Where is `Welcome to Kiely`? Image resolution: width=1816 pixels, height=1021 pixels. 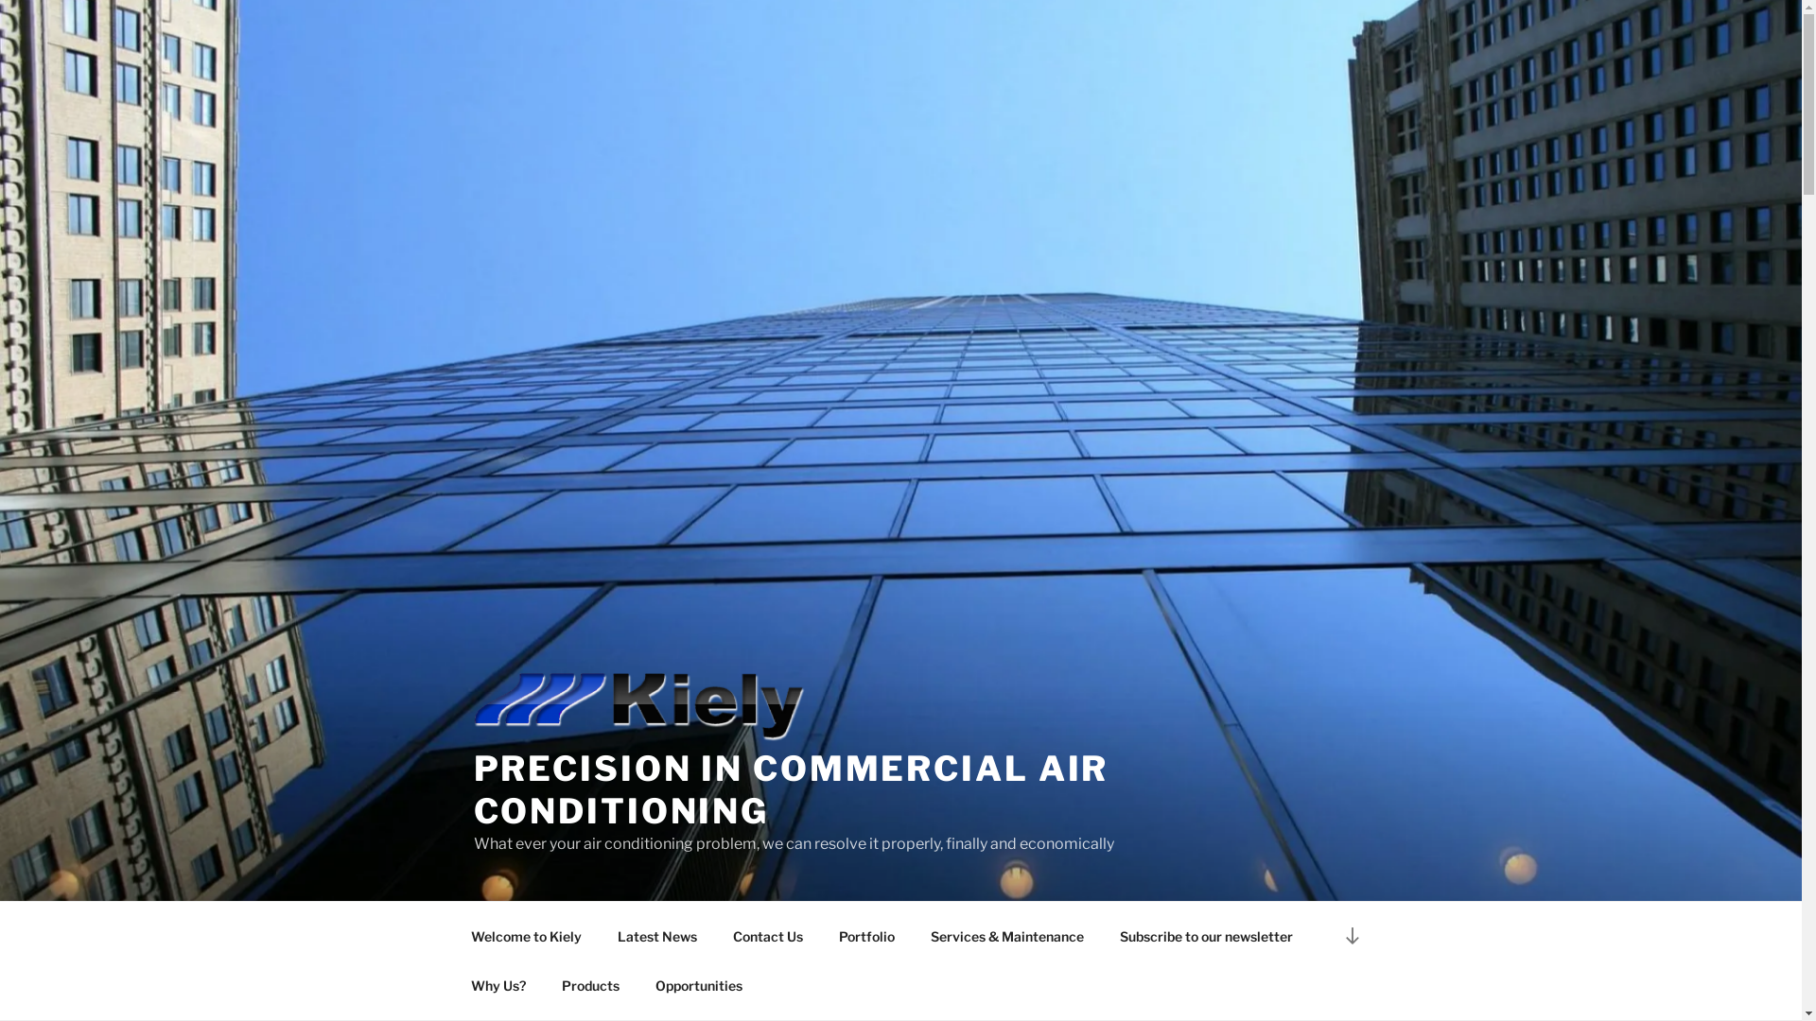 Welcome to Kiely is located at coordinates (526, 936).